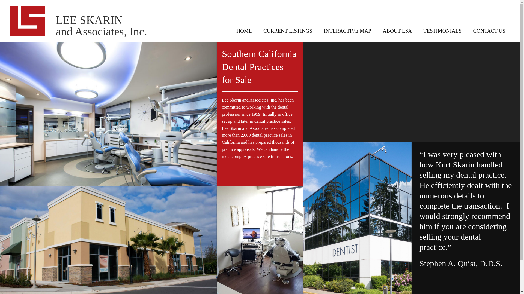 The width and height of the screenshot is (524, 294). Describe the element at coordinates (244, 31) in the screenshot. I see `HOME` at that location.